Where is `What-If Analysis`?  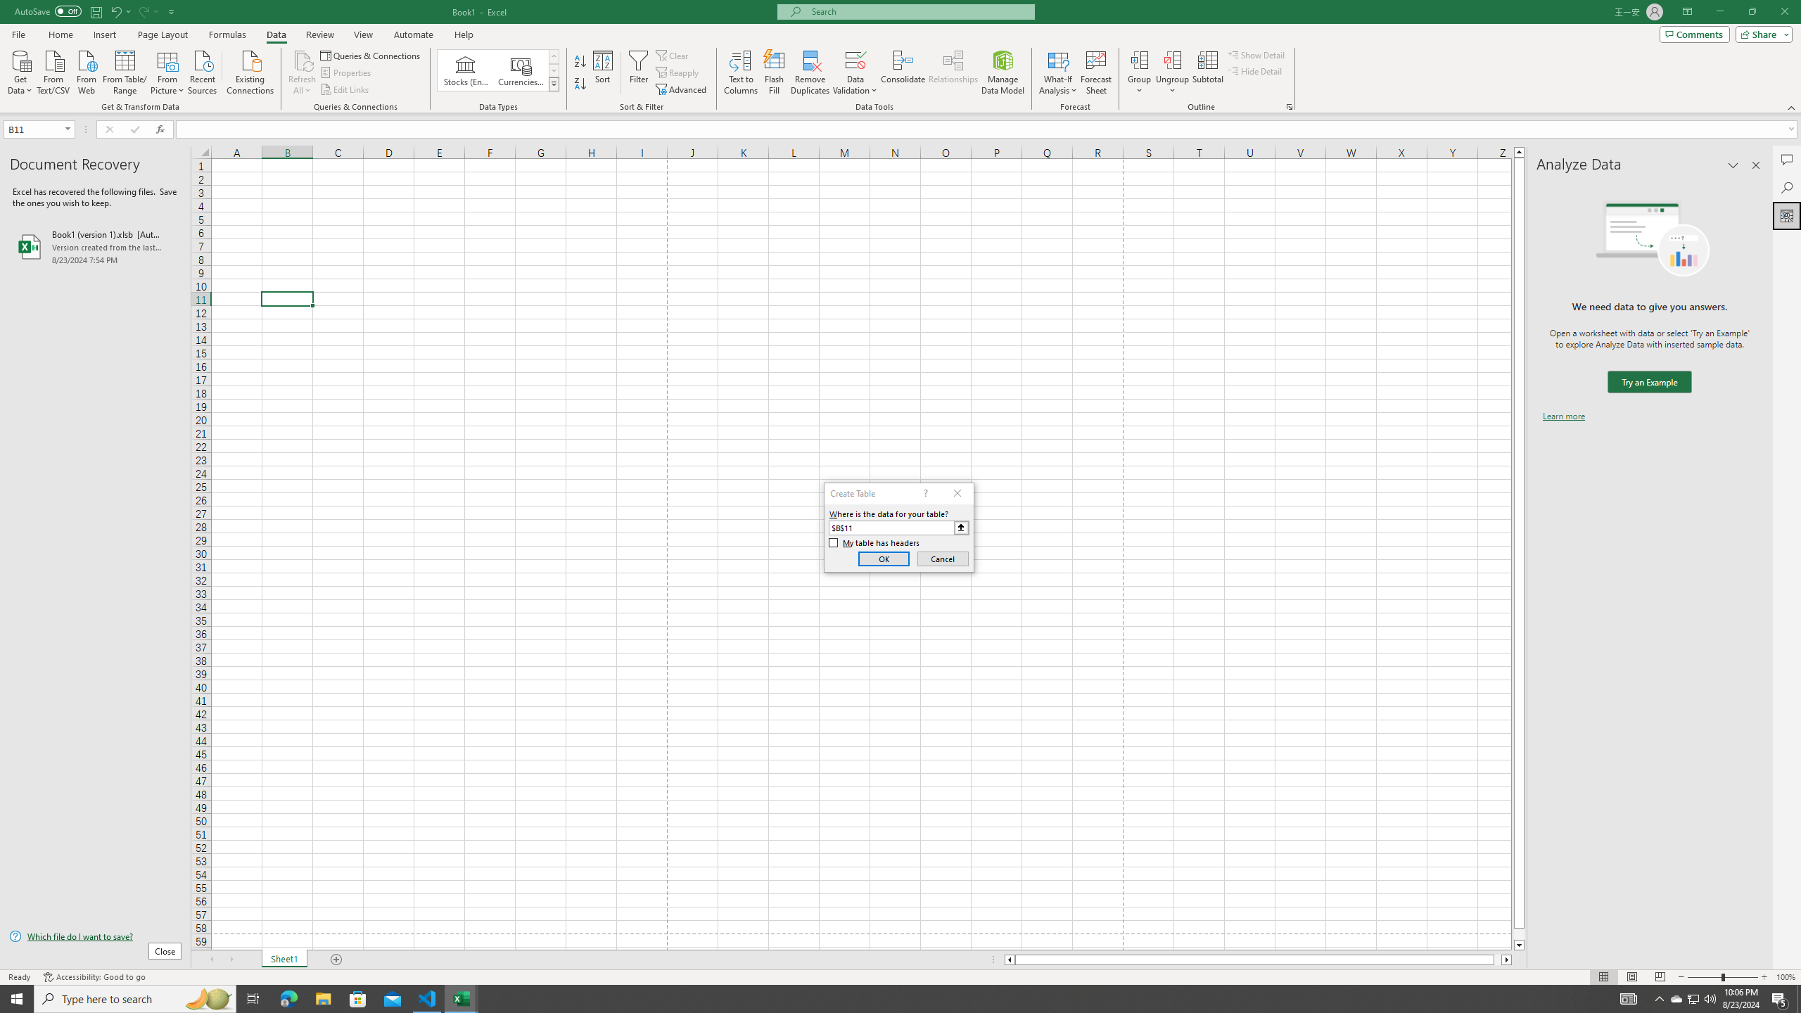 What-If Analysis is located at coordinates (1058, 72).